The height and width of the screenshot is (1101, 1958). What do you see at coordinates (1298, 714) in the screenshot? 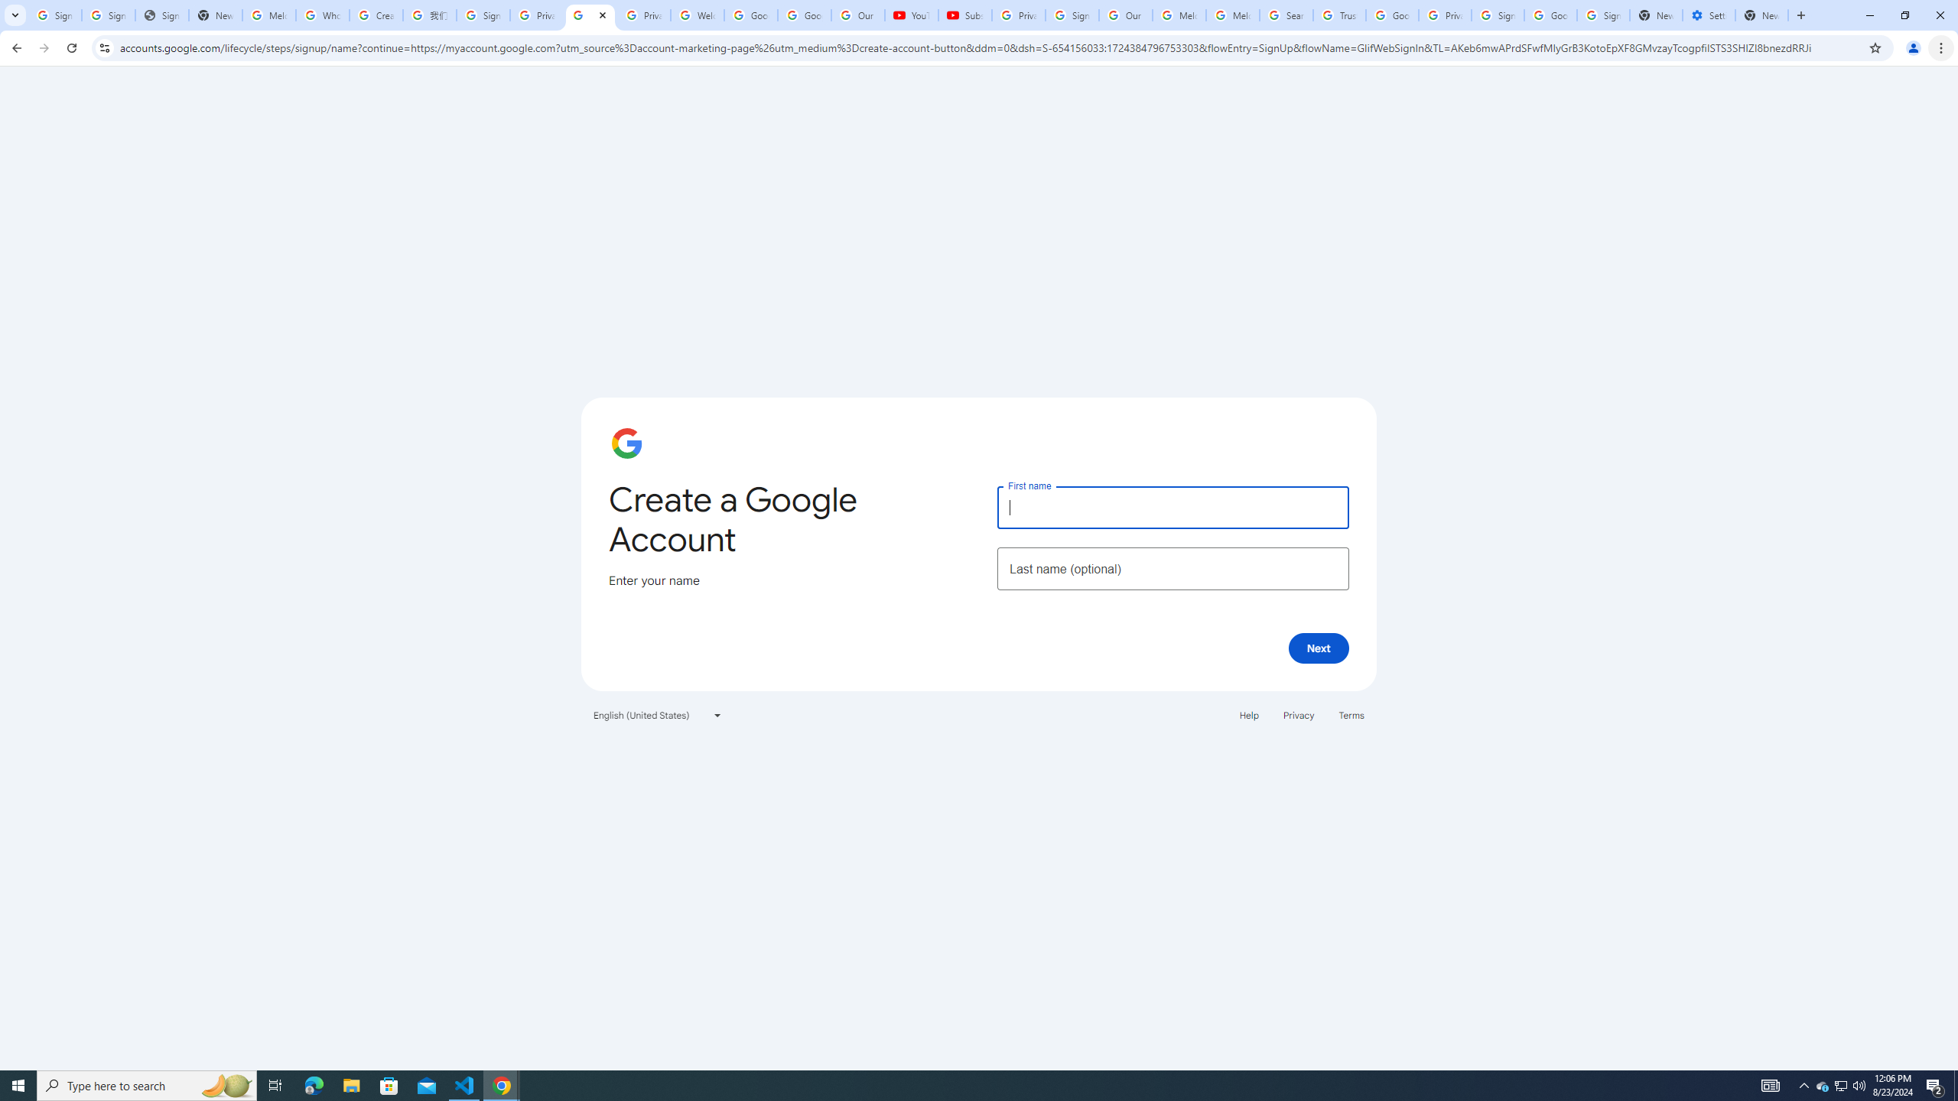
I see `Privacy` at bounding box center [1298, 714].